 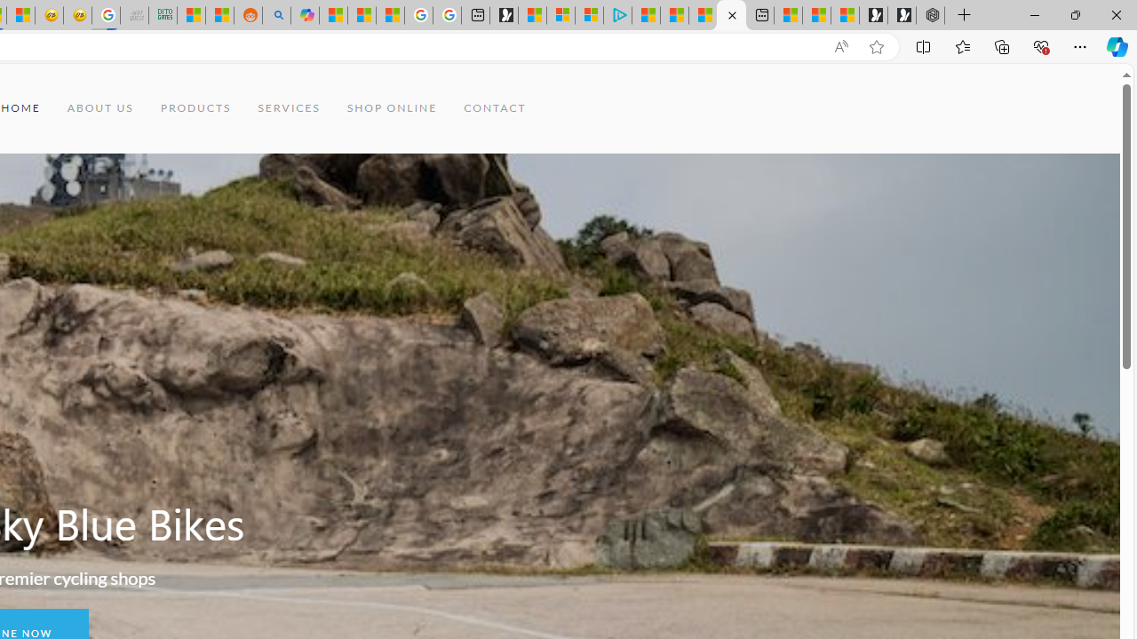 I want to click on CONTACT, so click(x=495, y=108).